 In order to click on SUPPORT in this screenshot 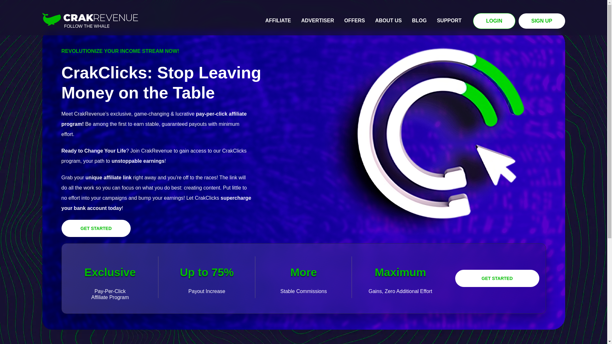, I will do `click(449, 21)`.